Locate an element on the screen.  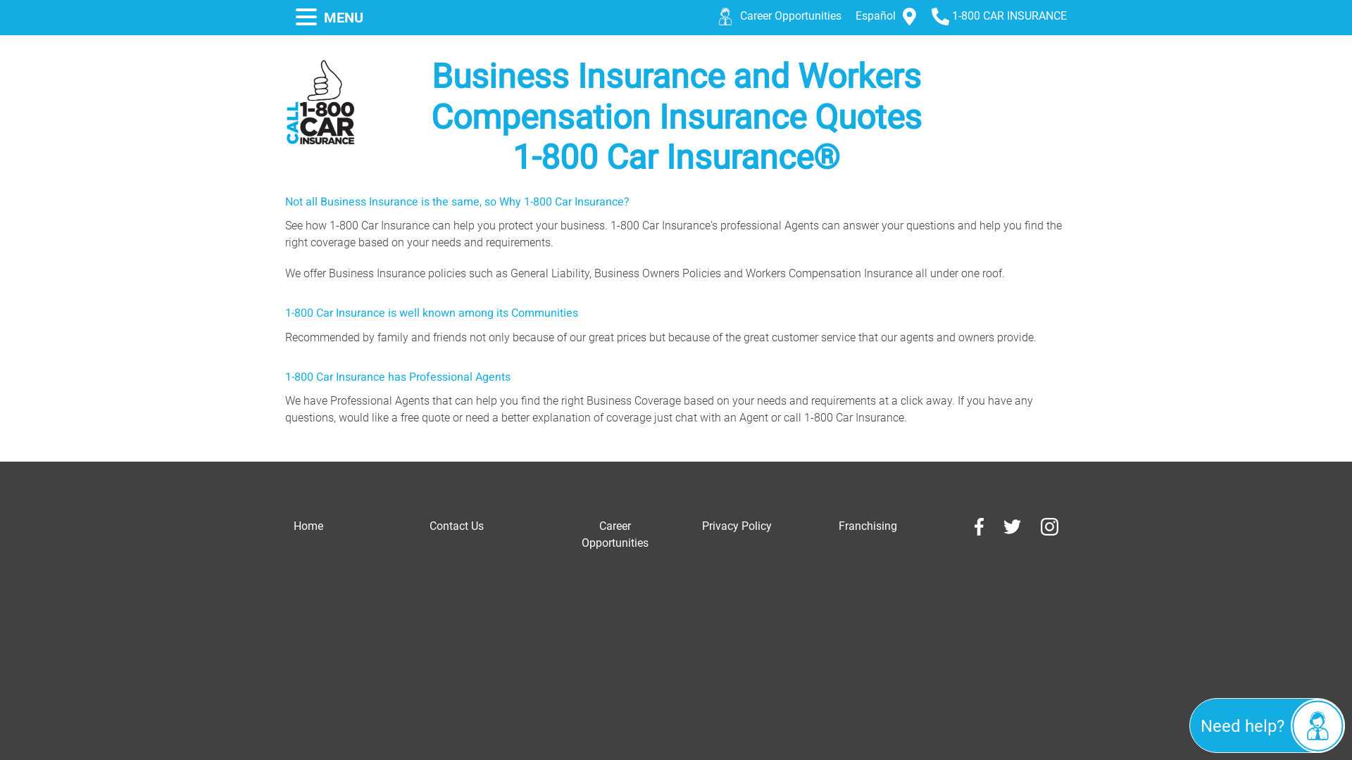
MENU is located at coordinates (330, 18).